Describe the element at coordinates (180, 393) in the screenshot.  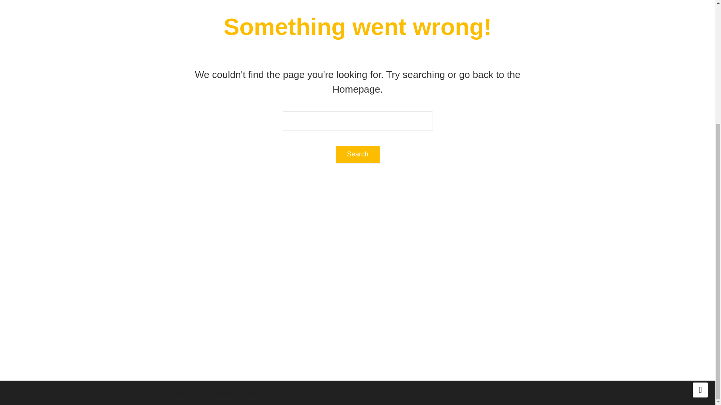
I see `Contact Us` at that location.